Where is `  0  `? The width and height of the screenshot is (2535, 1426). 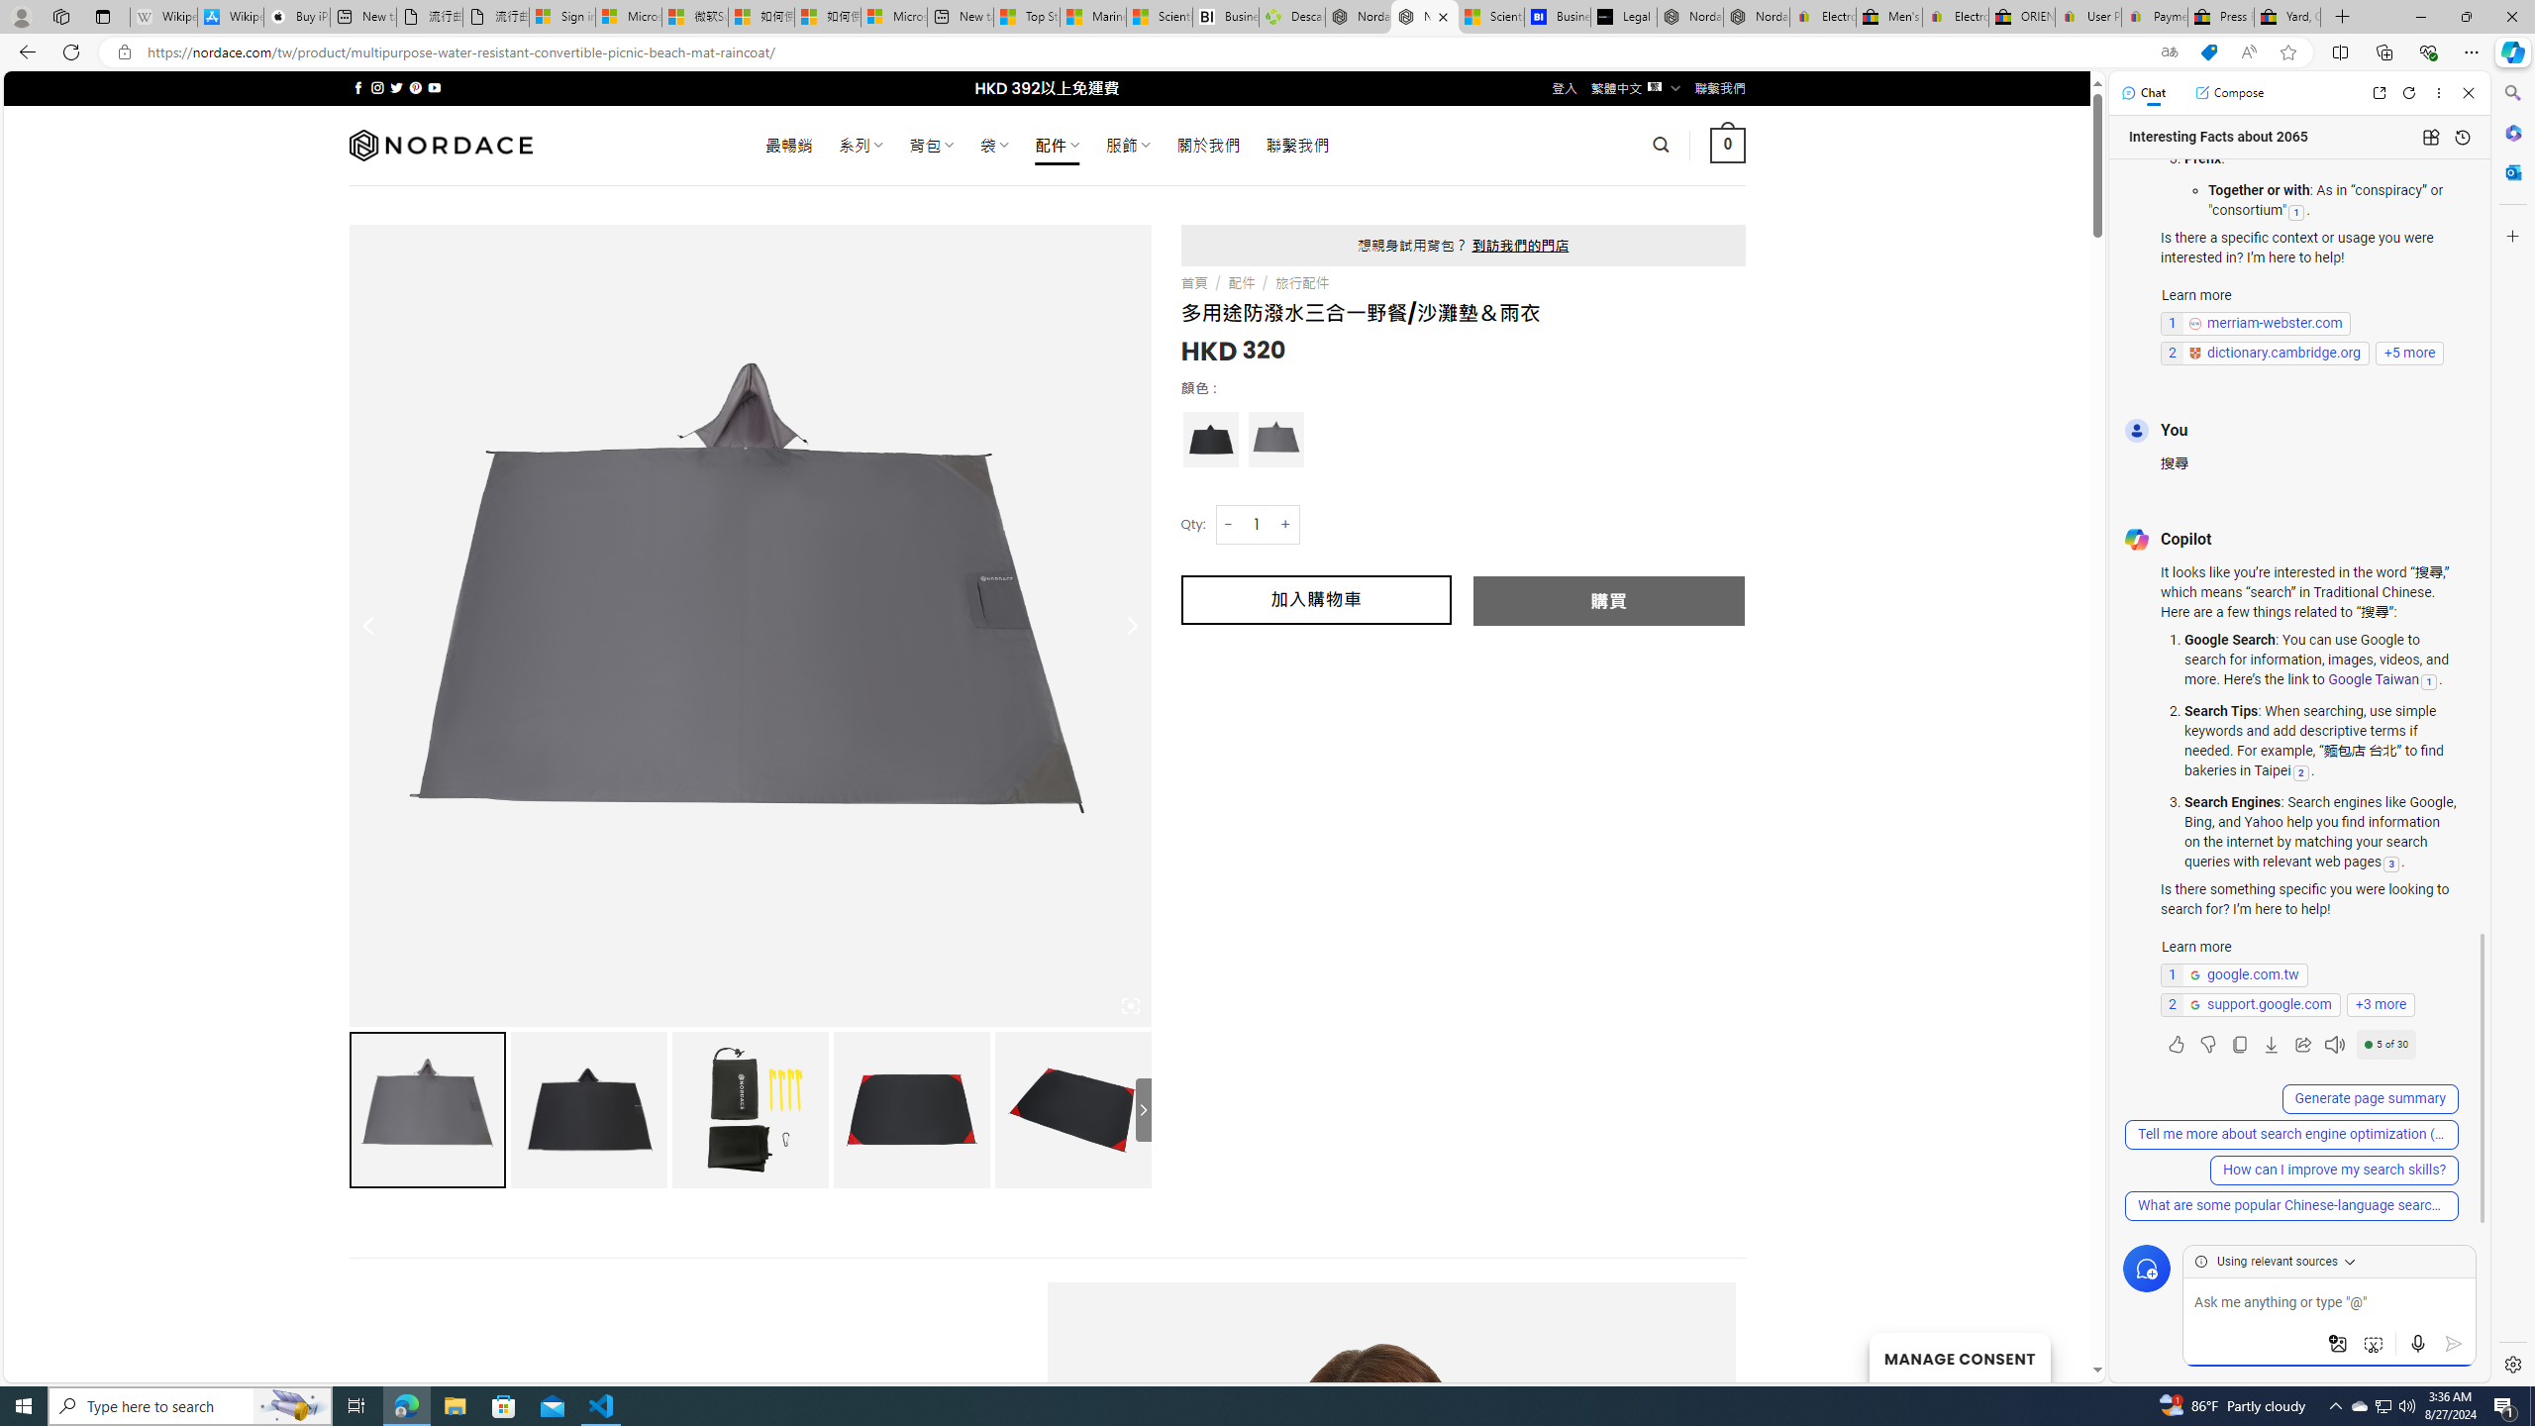
  0   is located at coordinates (1729, 145).